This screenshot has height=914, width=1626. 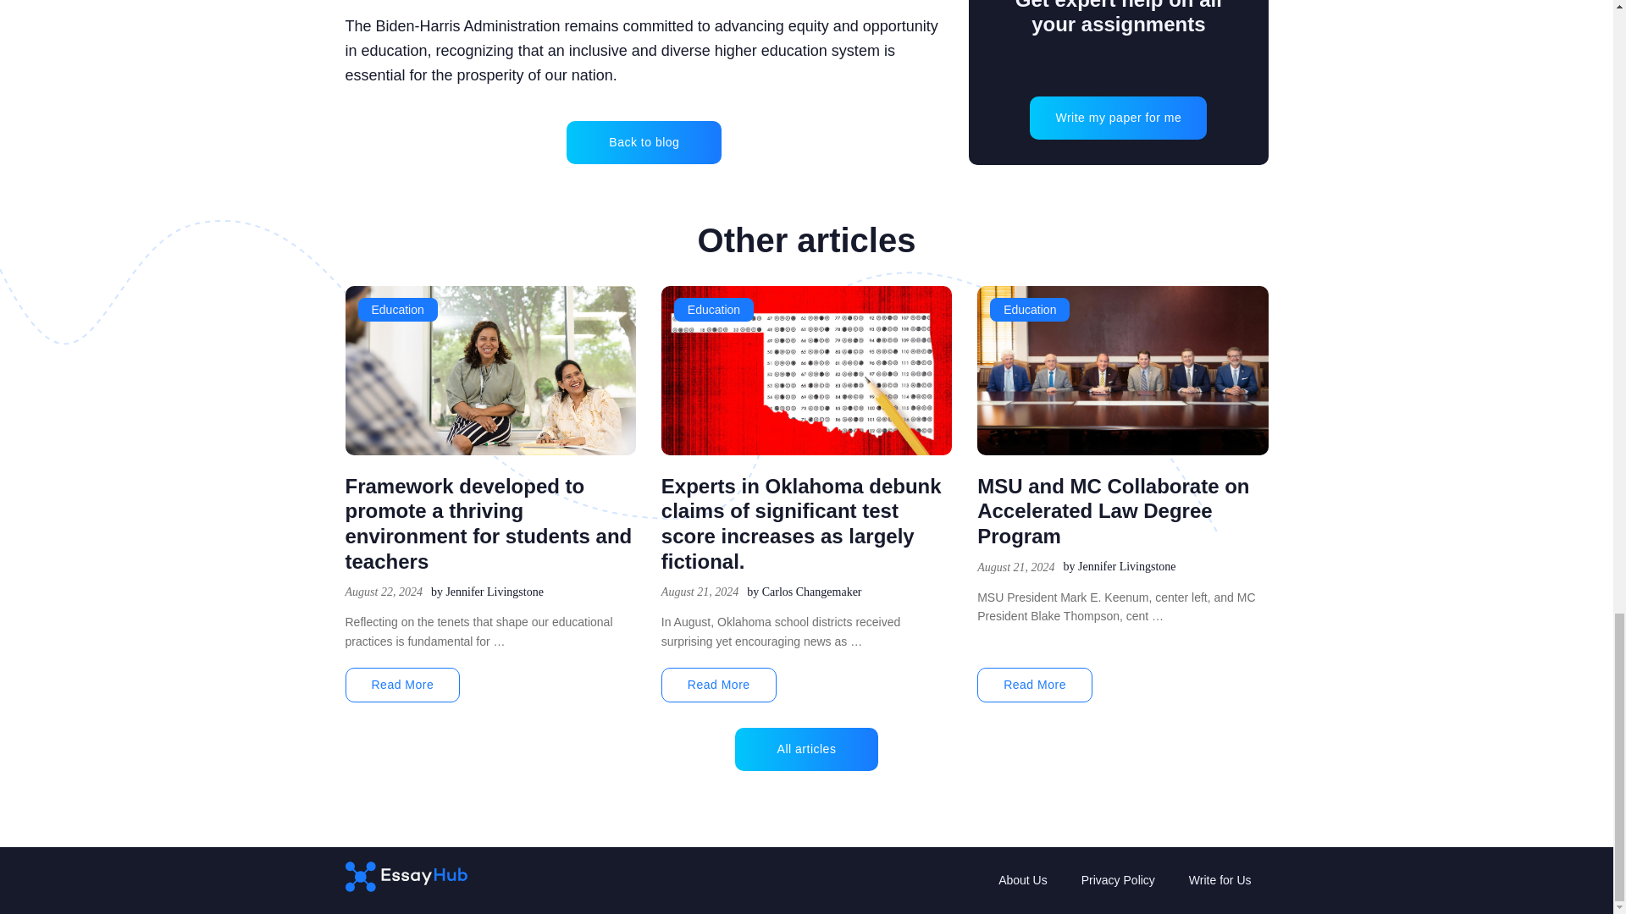 I want to click on Read More, so click(x=1035, y=685).